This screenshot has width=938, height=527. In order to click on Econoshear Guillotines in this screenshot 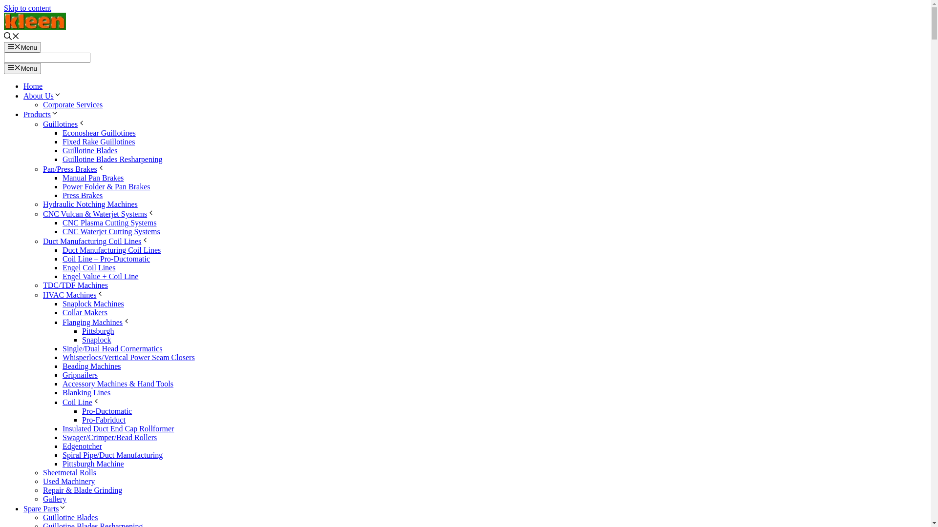, I will do `click(99, 133)`.